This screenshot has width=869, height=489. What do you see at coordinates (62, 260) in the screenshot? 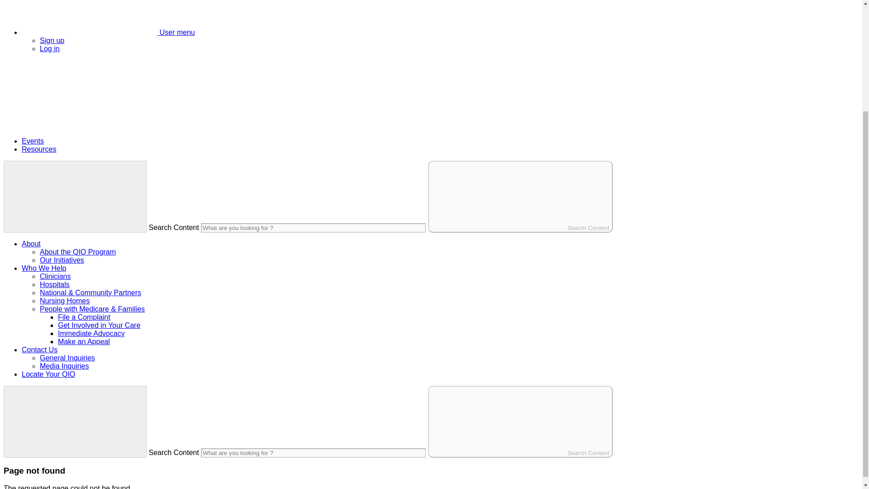
I see `Our Initiatives` at bounding box center [62, 260].